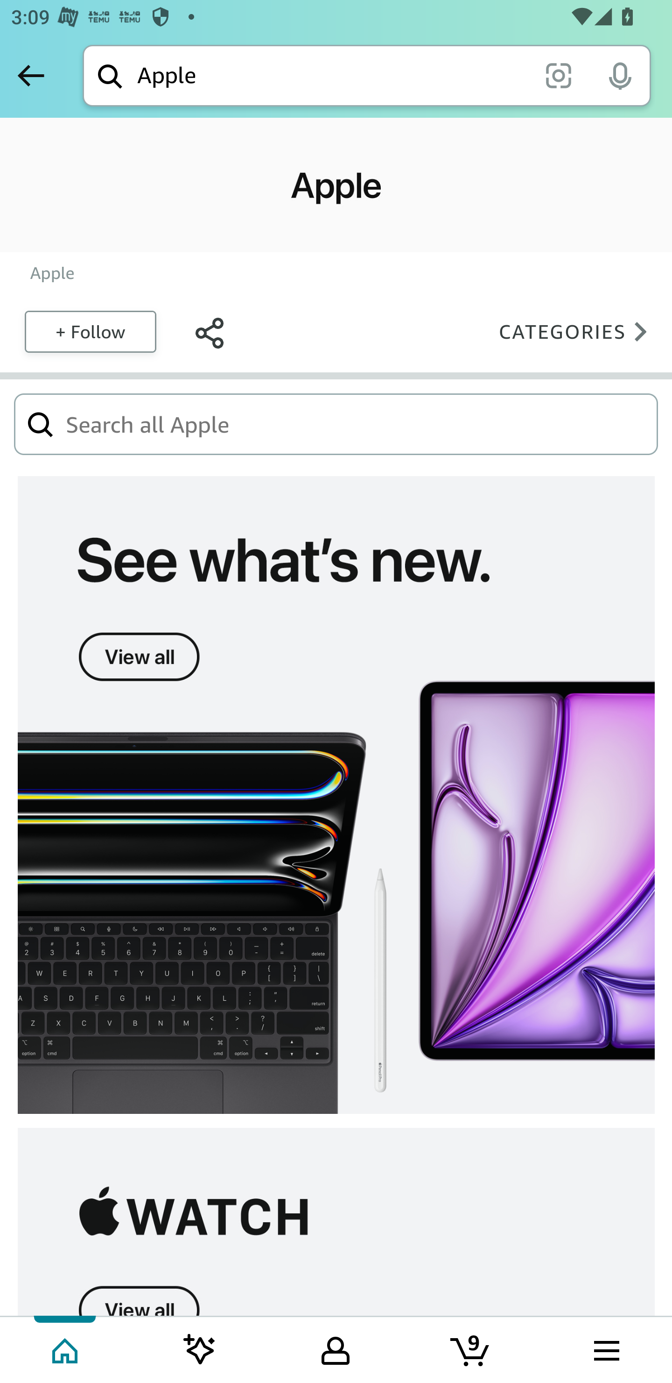  What do you see at coordinates (336, 1349) in the screenshot?
I see `Your Amazon.com Tab 3 of 5` at bounding box center [336, 1349].